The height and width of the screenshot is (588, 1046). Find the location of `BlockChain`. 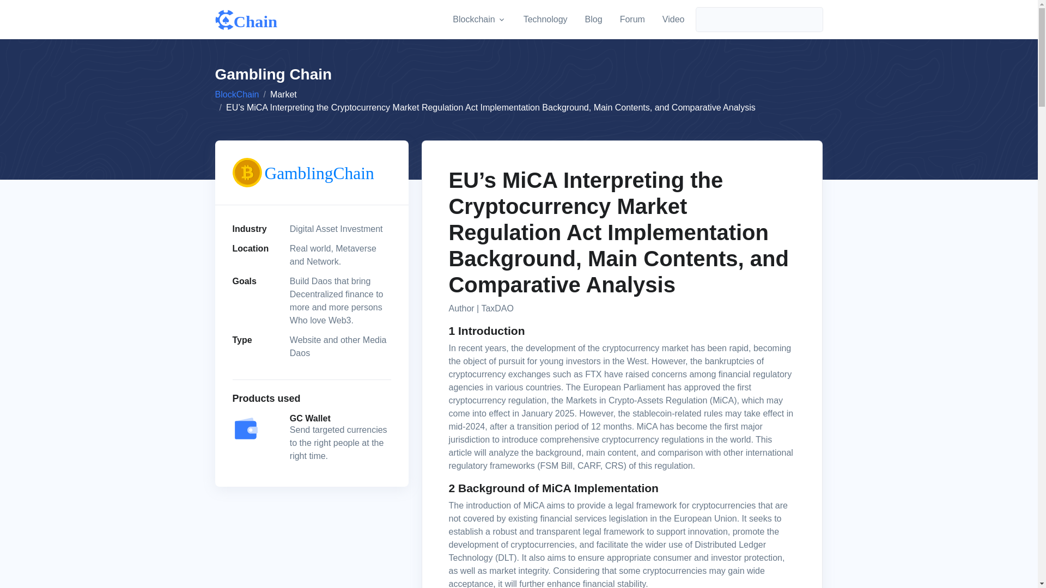

BlockChain is located at coordinates (236, 95).